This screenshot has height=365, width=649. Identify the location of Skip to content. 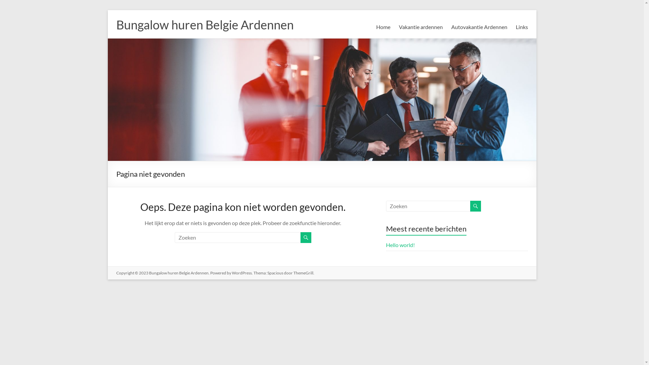
(107, 10).